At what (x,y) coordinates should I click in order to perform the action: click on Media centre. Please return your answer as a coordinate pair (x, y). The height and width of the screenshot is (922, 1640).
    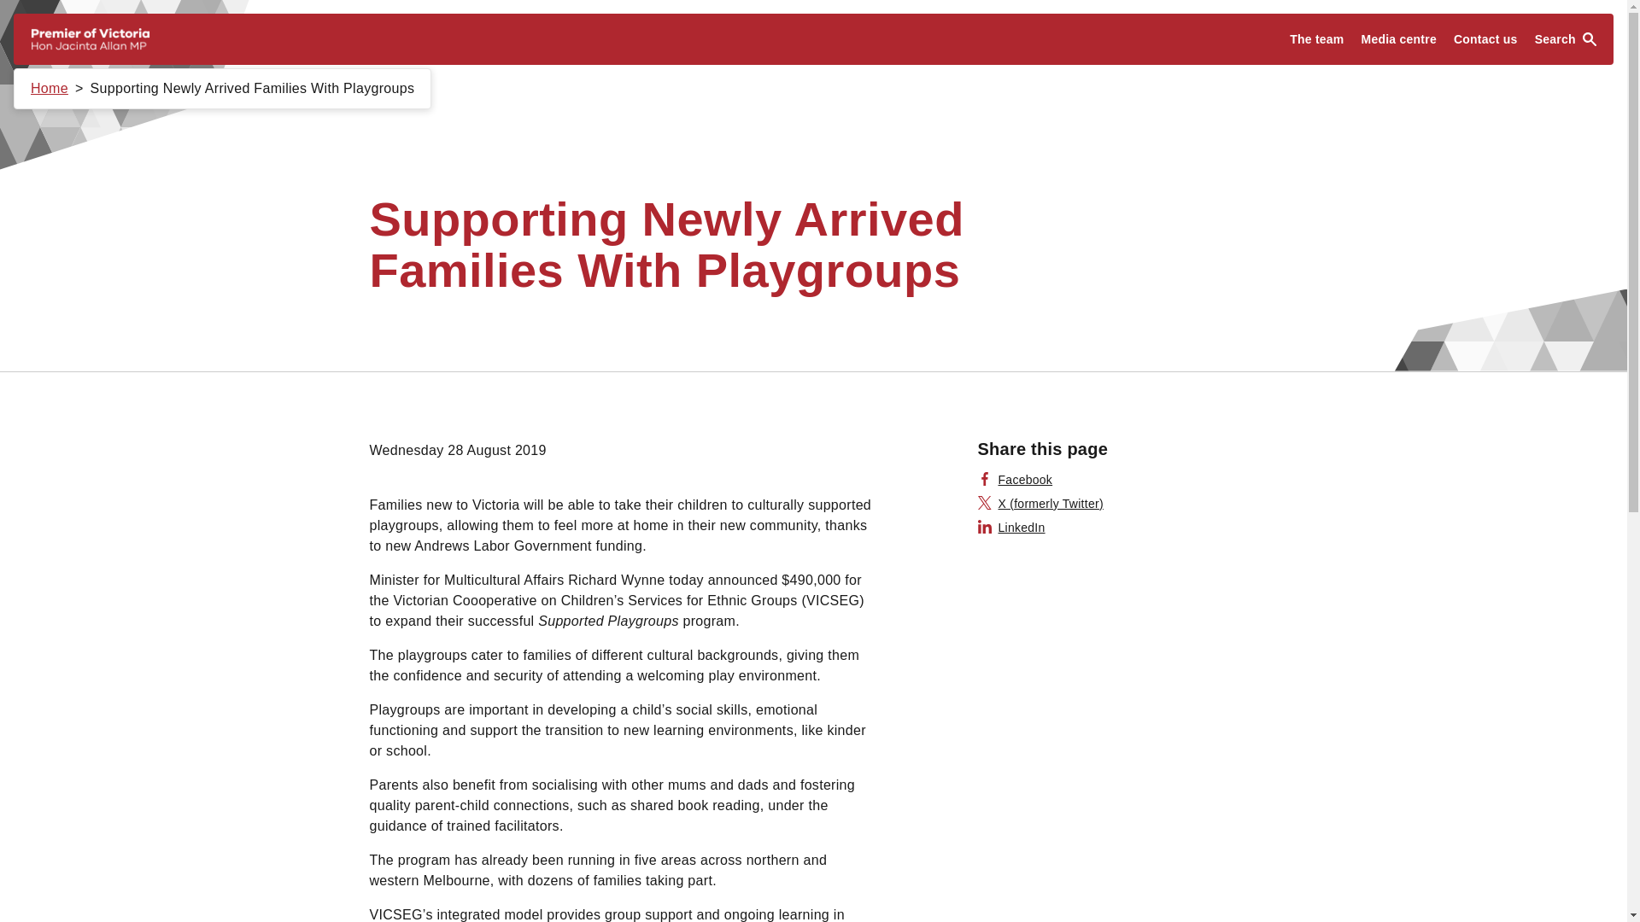
    Looking at the image, I should click on (1399, 39).